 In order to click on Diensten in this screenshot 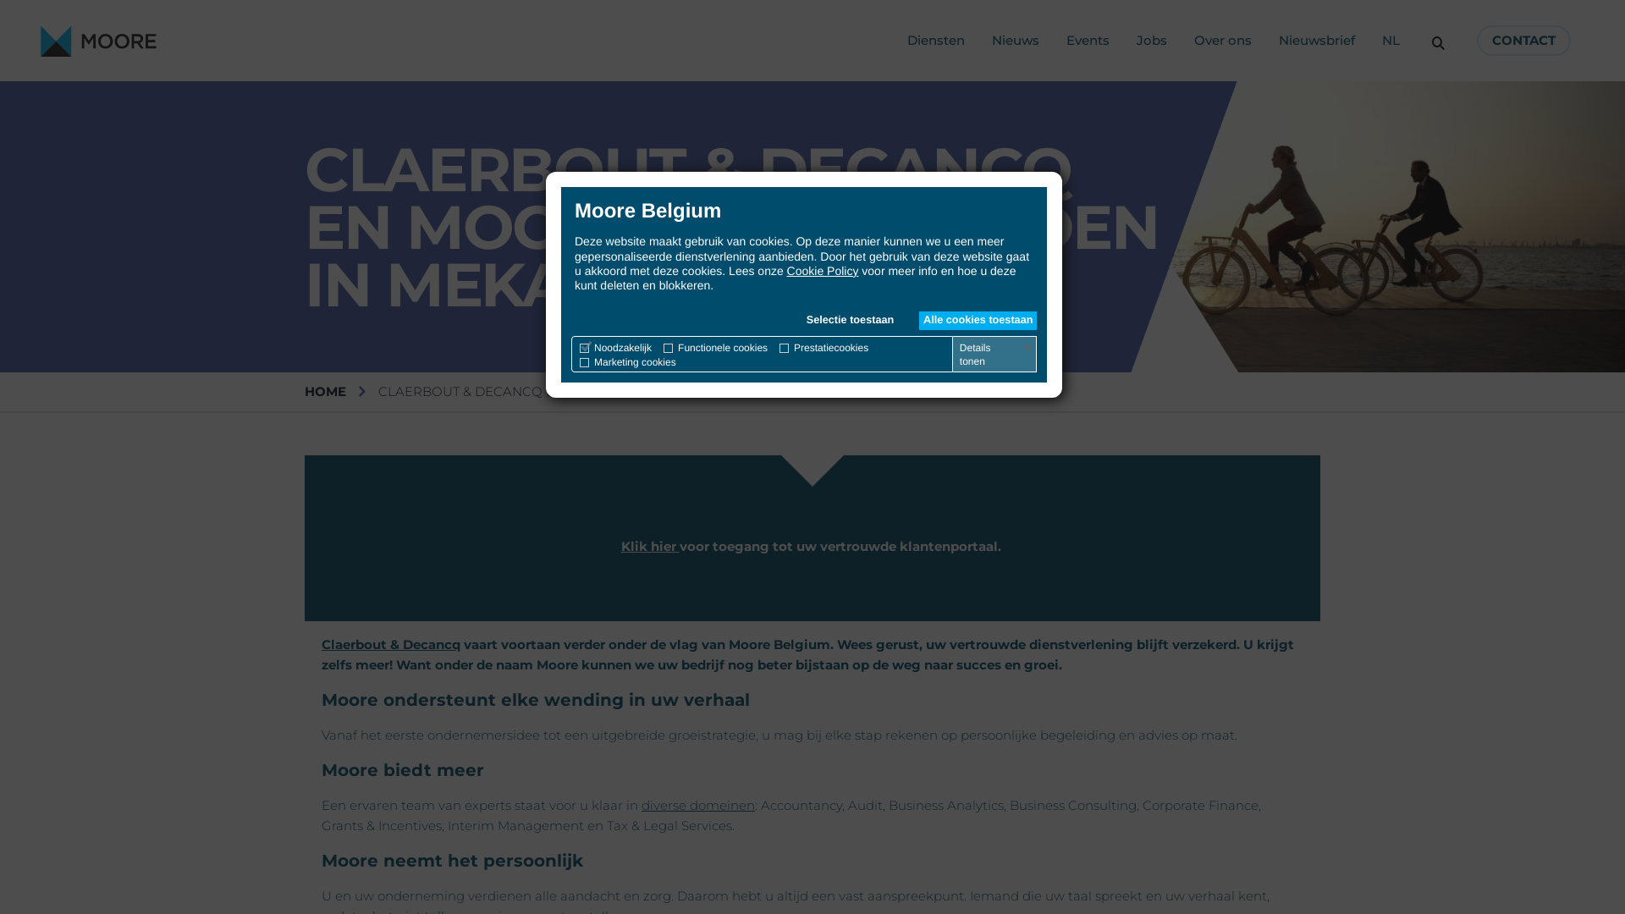, I will do `click(936, 41)`.